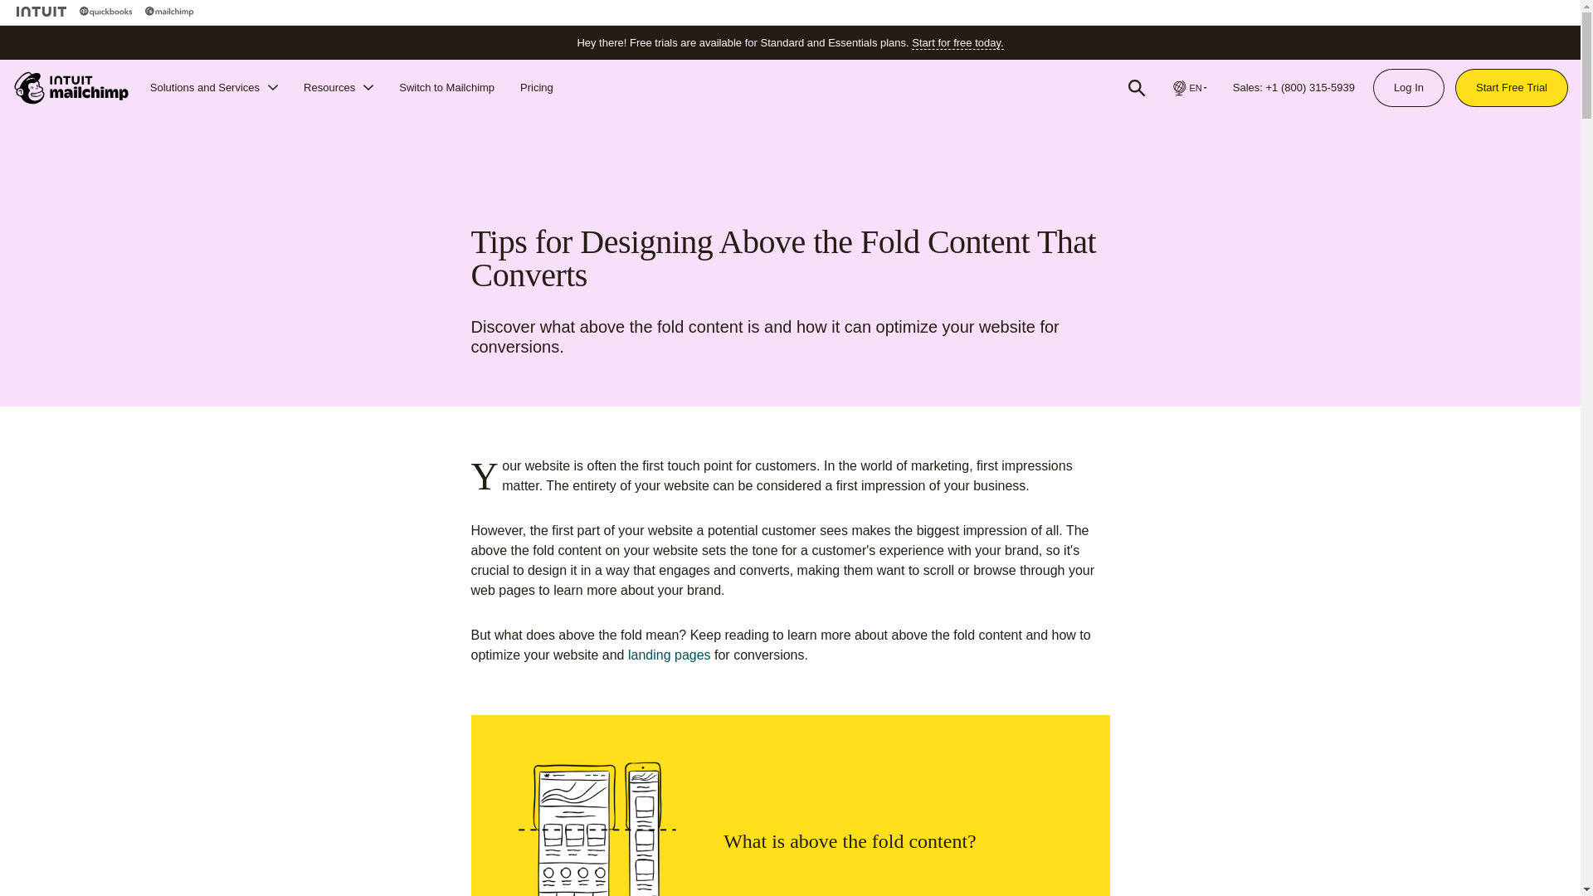 The height and width of the screenshot is (896, 1593). I want to click on Solutions and Services, so click(214, 87).